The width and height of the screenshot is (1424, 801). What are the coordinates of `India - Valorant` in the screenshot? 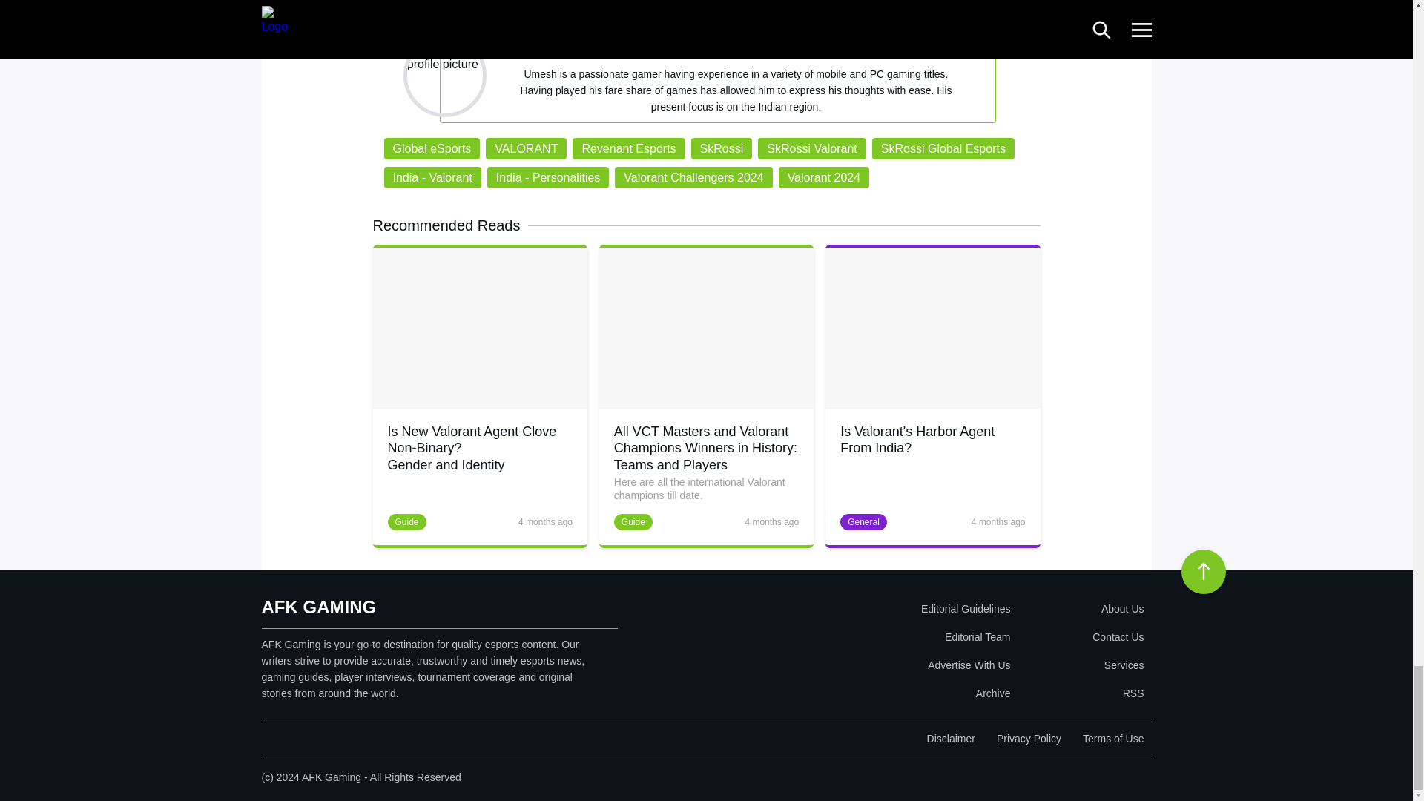 It's located at (432, 177).